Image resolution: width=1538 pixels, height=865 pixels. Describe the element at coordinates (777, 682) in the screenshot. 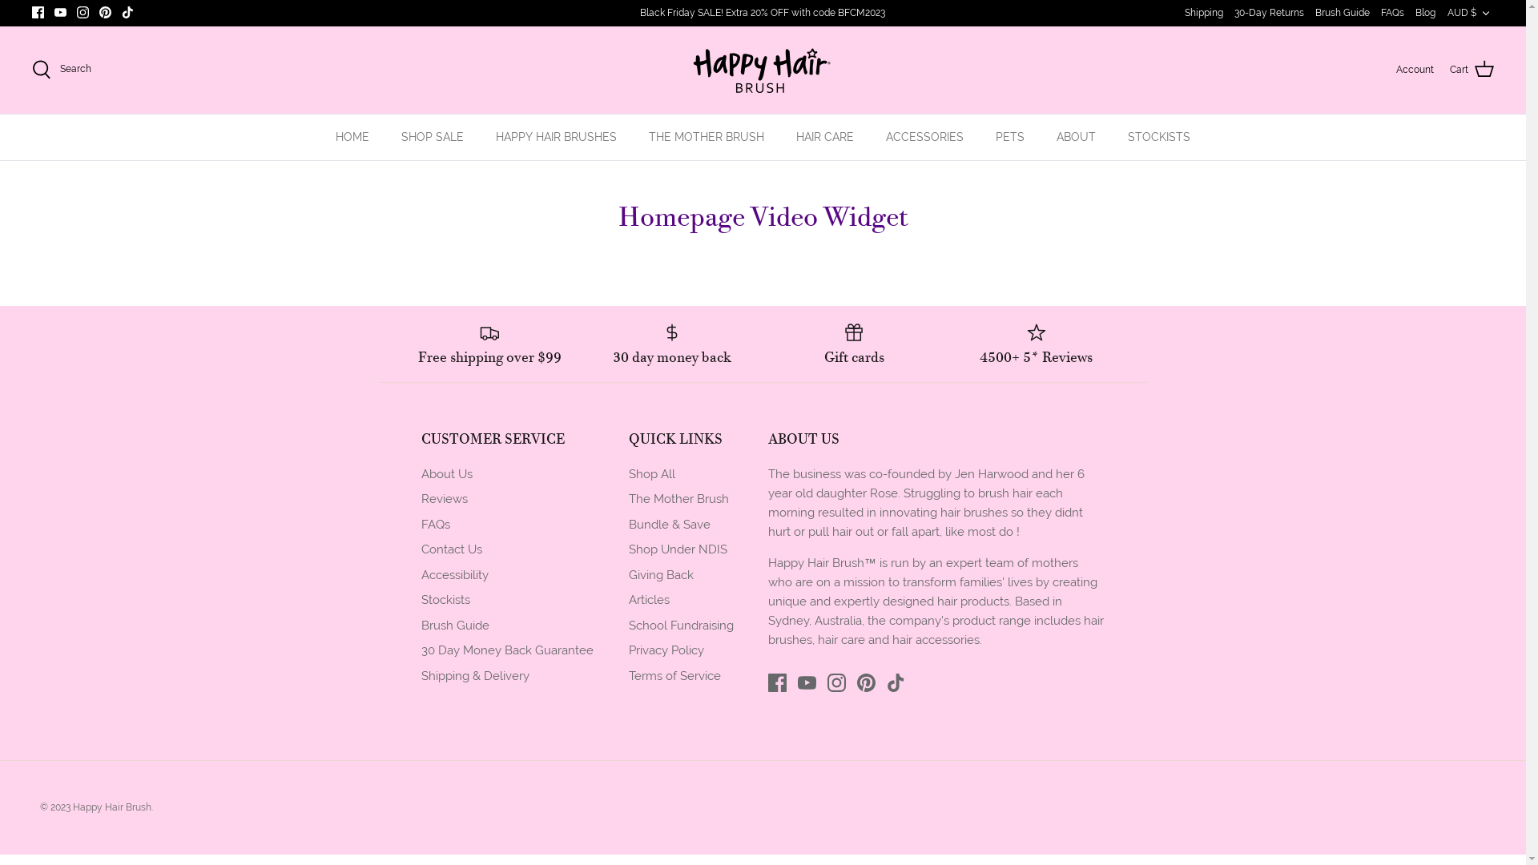

I see `Facebook` at that location.